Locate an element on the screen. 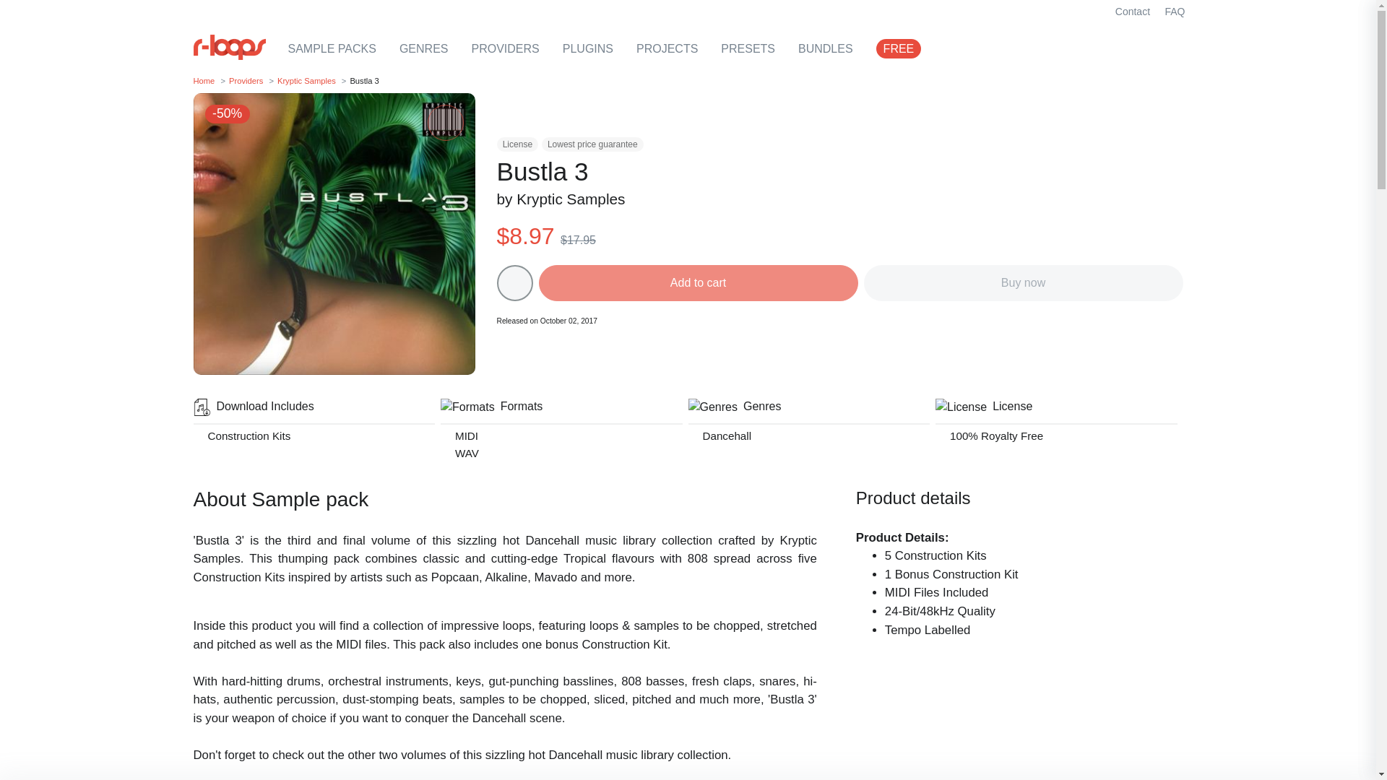 This screenshot has width=1387, height=780. FAQ is located at coordinates (1174, 11).